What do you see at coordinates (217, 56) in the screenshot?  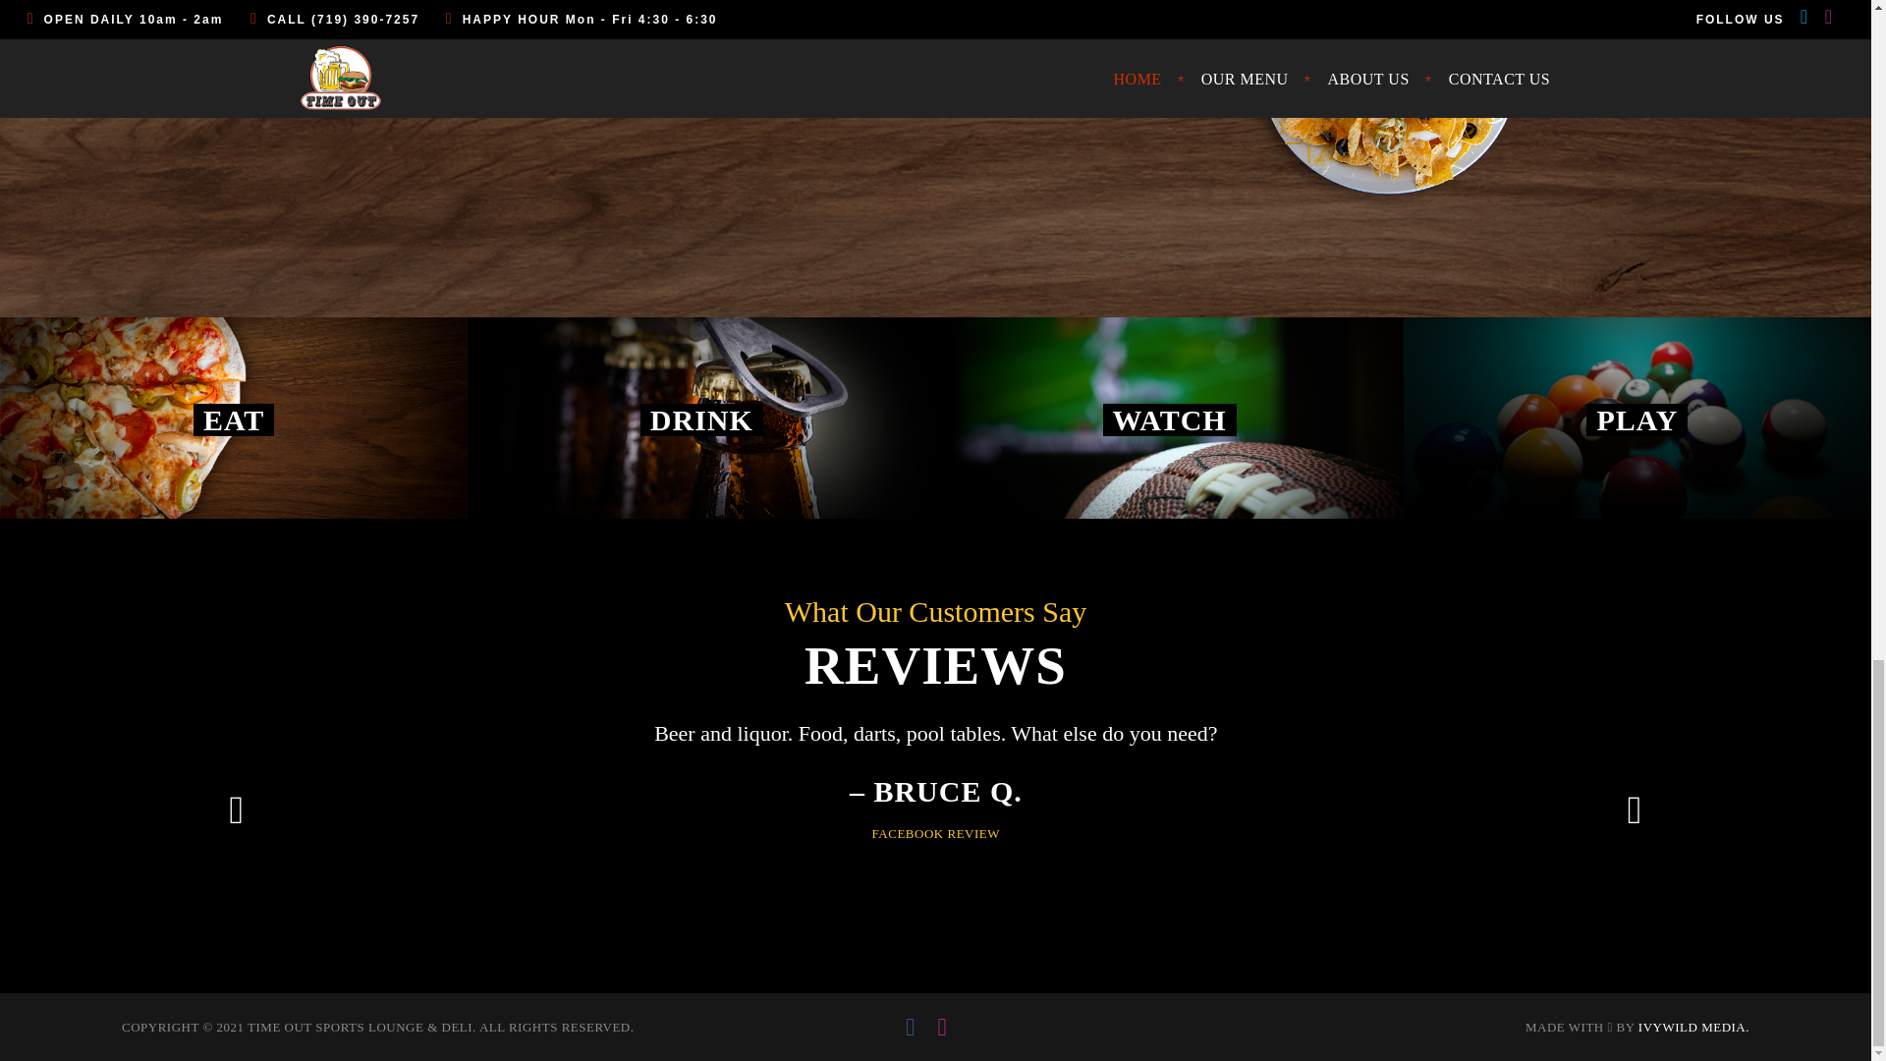 I see `VIEW OUR MENU` at bounding box center [217, 56].